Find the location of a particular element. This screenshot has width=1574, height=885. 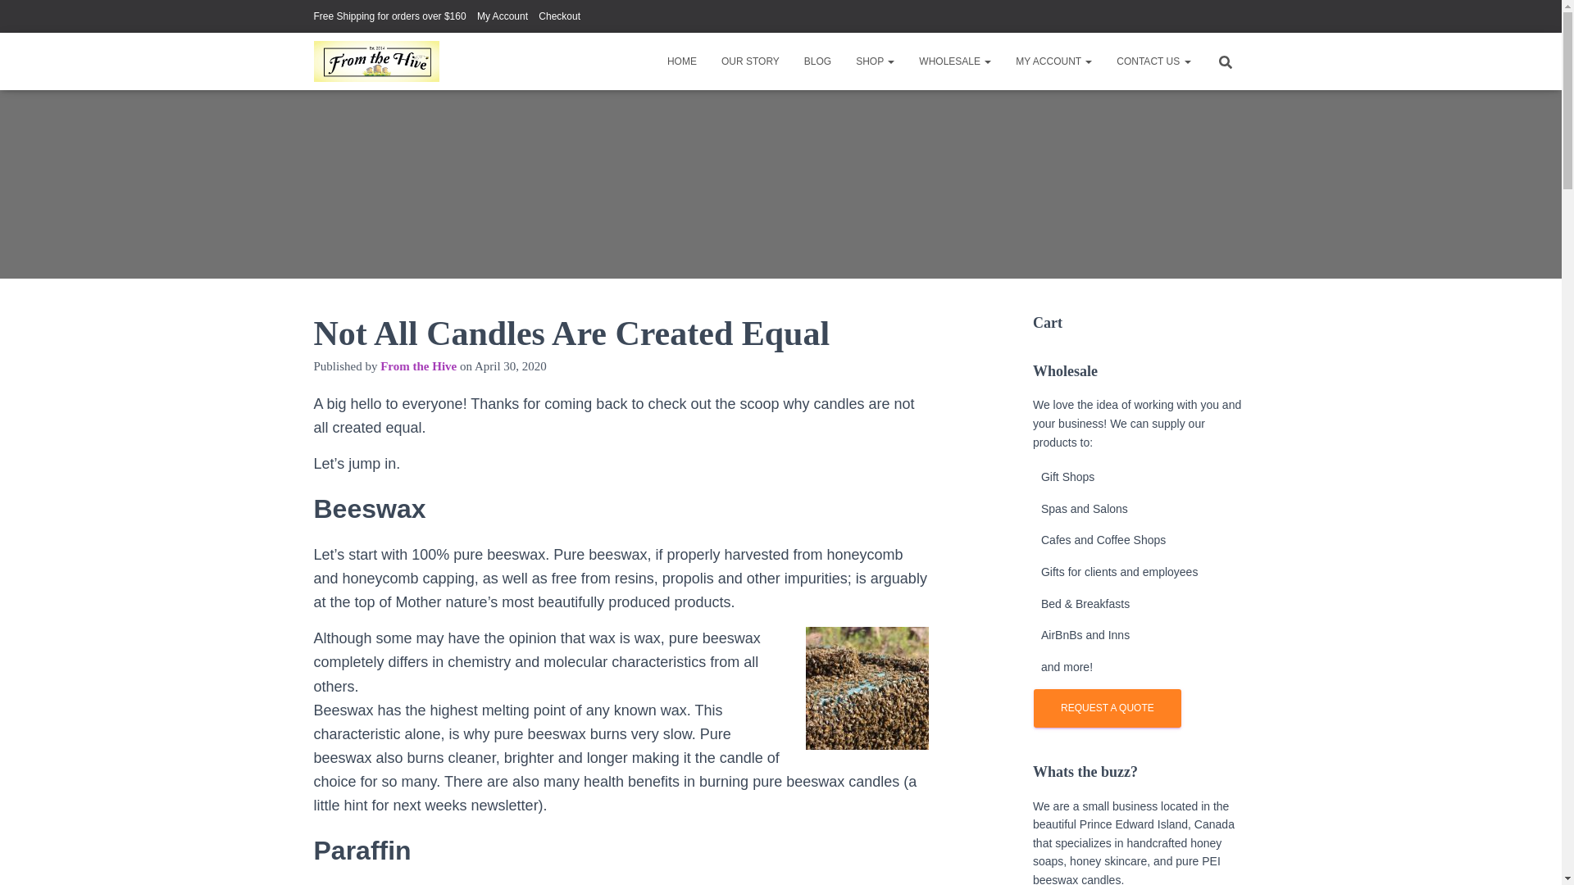

Shop is located at coordinates (875, 61).